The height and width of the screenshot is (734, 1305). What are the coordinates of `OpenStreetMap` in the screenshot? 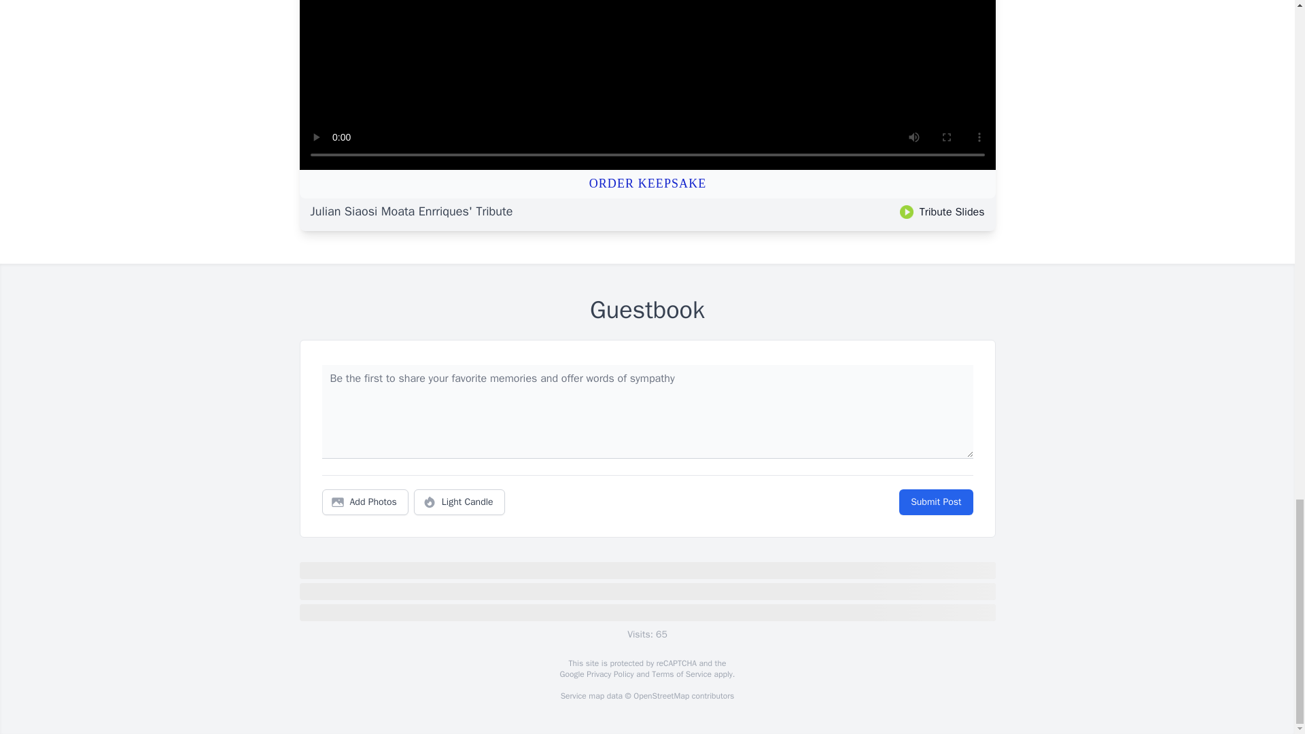 It's located at (661, 696).